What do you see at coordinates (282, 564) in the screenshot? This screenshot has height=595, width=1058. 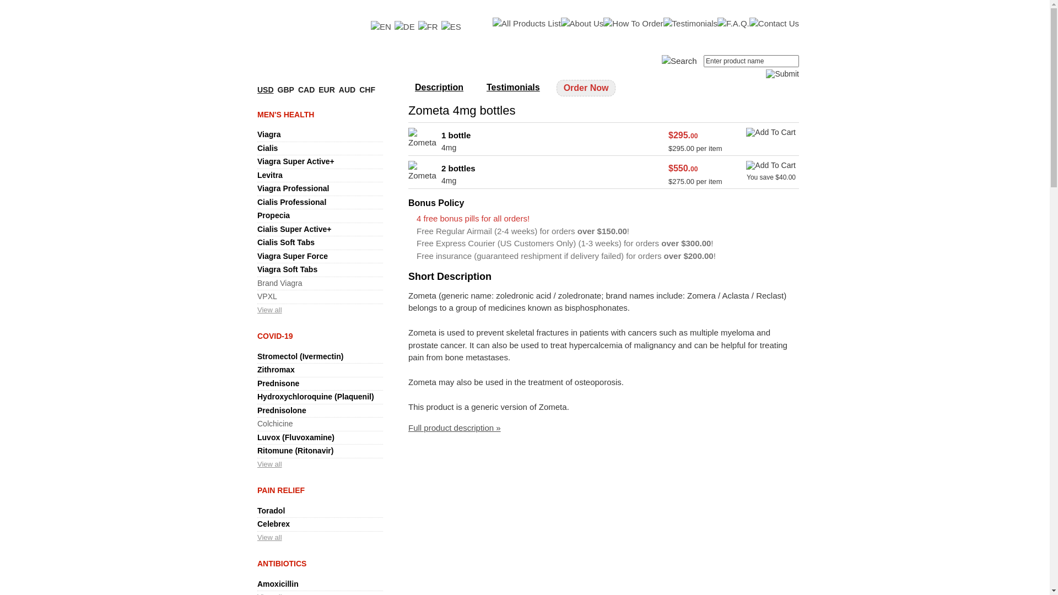 I see `ANTIBIOTICS` at bounding box center [282, 564].